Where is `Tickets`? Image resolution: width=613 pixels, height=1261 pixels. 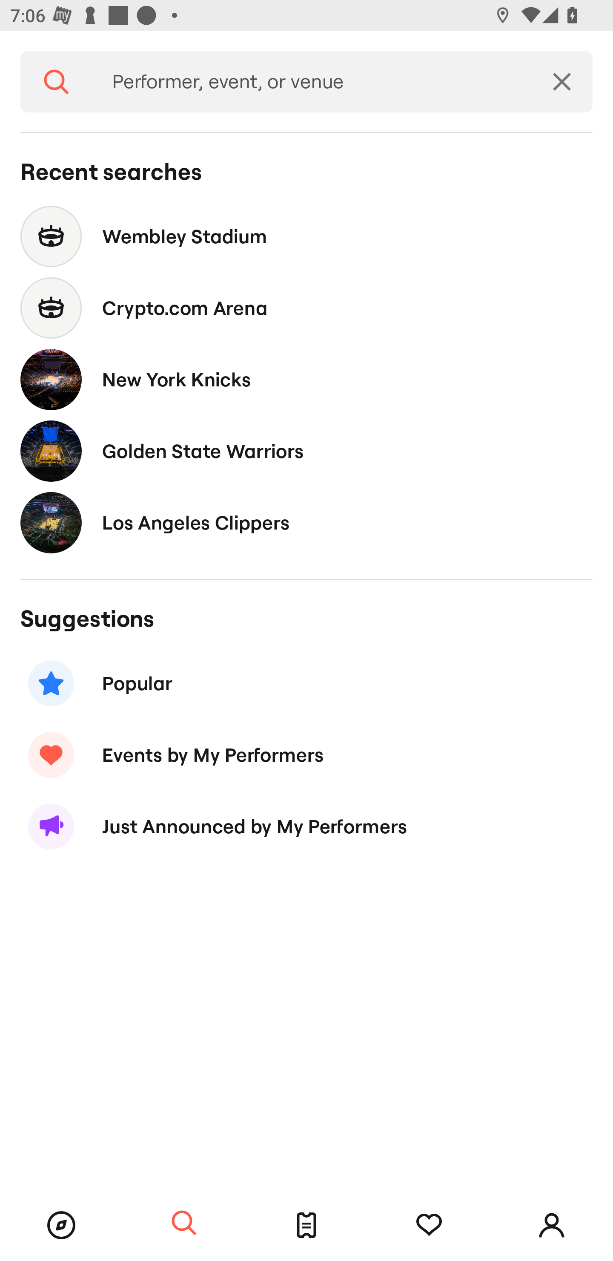 Tickets is located at coordinates (306, 1225).